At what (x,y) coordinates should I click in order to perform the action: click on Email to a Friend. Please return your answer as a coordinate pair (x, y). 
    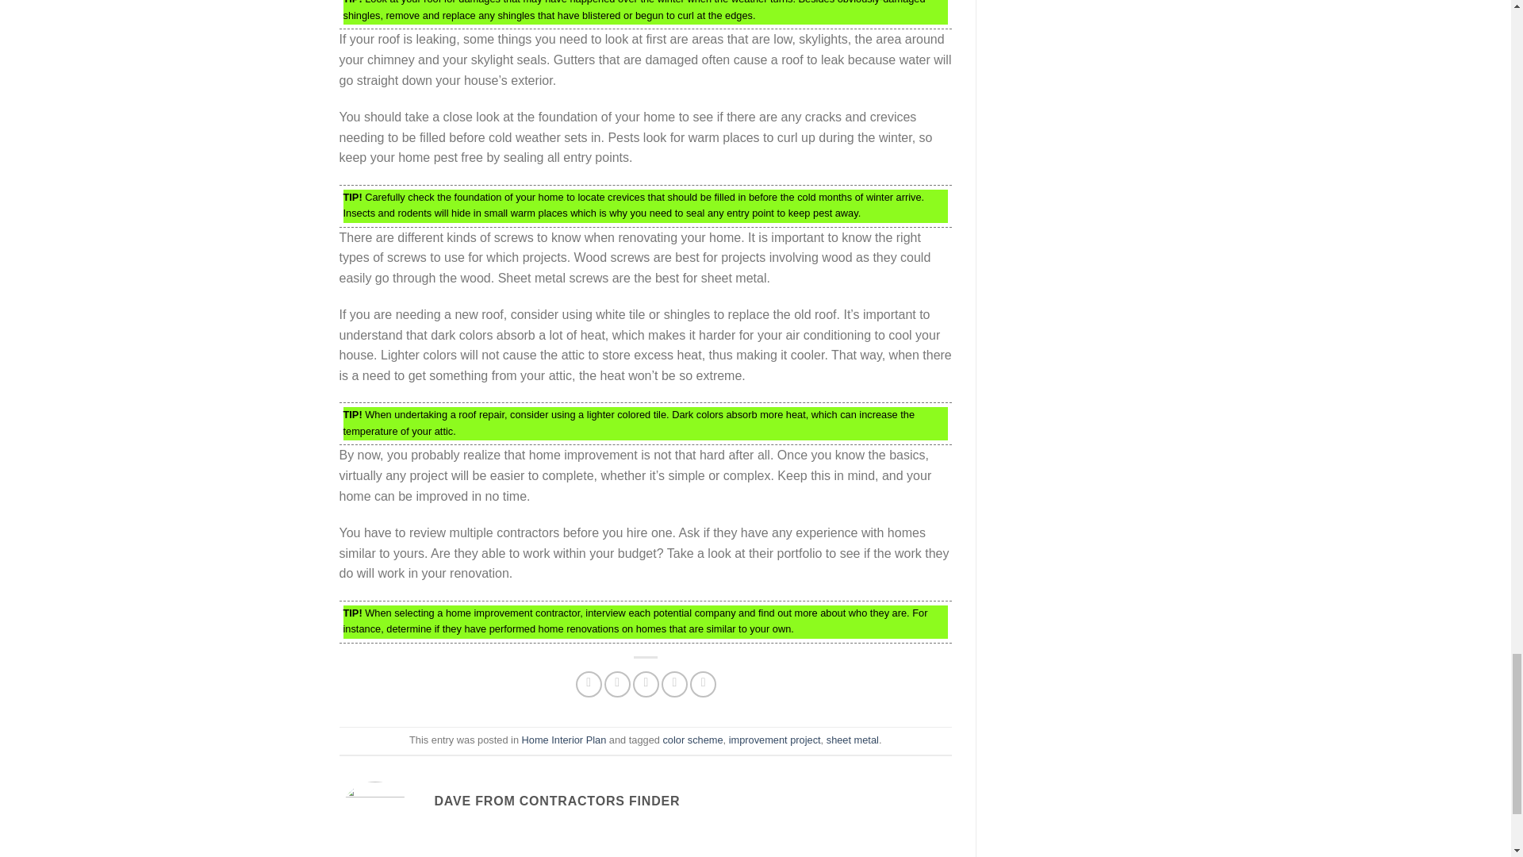
    Looking at the image, I should click on (646, 684).